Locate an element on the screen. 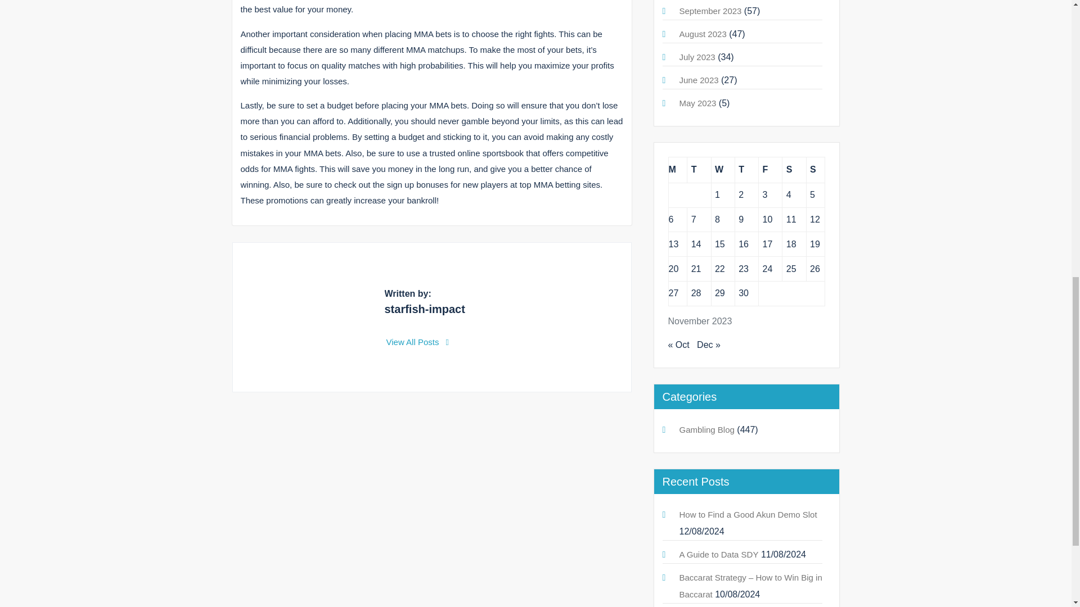 The height and width of the screenshot is (607, 1080). September 2023 is located at coordinates (710, 11).